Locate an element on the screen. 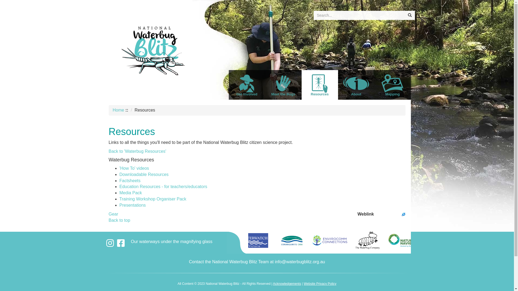 This screenshot has height=291, width=518. Training Workshop Organiser Pack is located at coordinates (153, 199).